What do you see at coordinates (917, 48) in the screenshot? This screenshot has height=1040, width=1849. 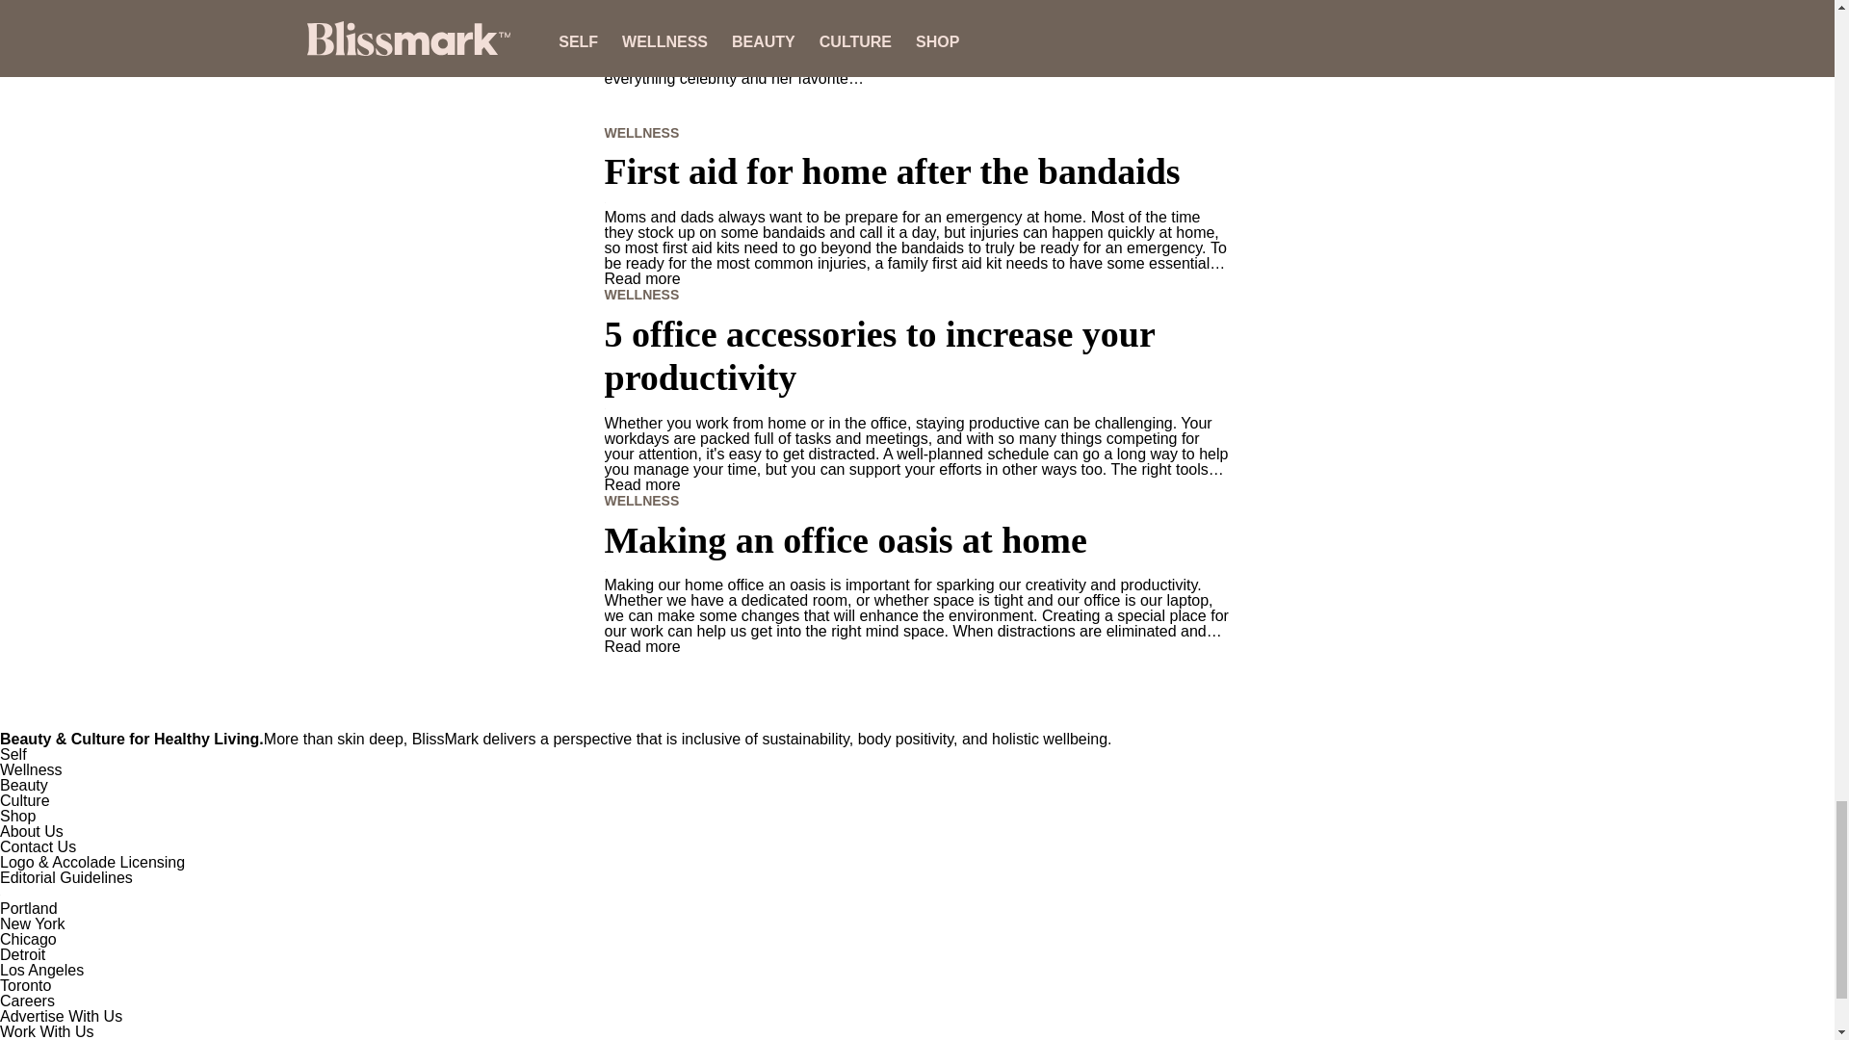 I see `Email` at bounding box center [917, 48].